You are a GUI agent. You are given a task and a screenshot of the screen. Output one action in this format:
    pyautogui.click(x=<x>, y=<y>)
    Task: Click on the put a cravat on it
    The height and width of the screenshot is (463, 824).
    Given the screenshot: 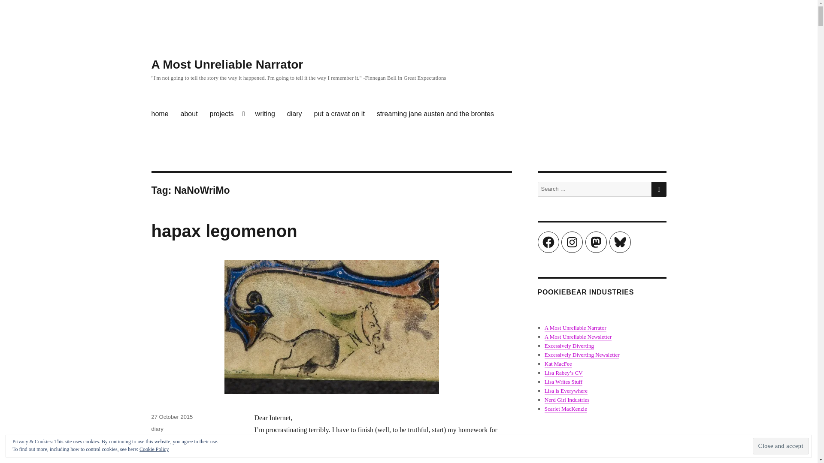 What is the action you would take?
    pyautogui.click(x=339, y=114)
    